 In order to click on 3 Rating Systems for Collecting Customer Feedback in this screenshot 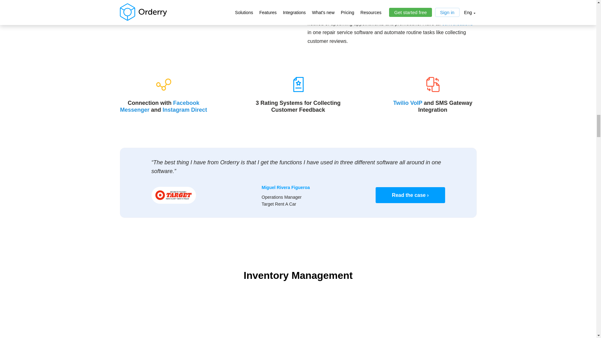, I will do `click(298, 84)`.